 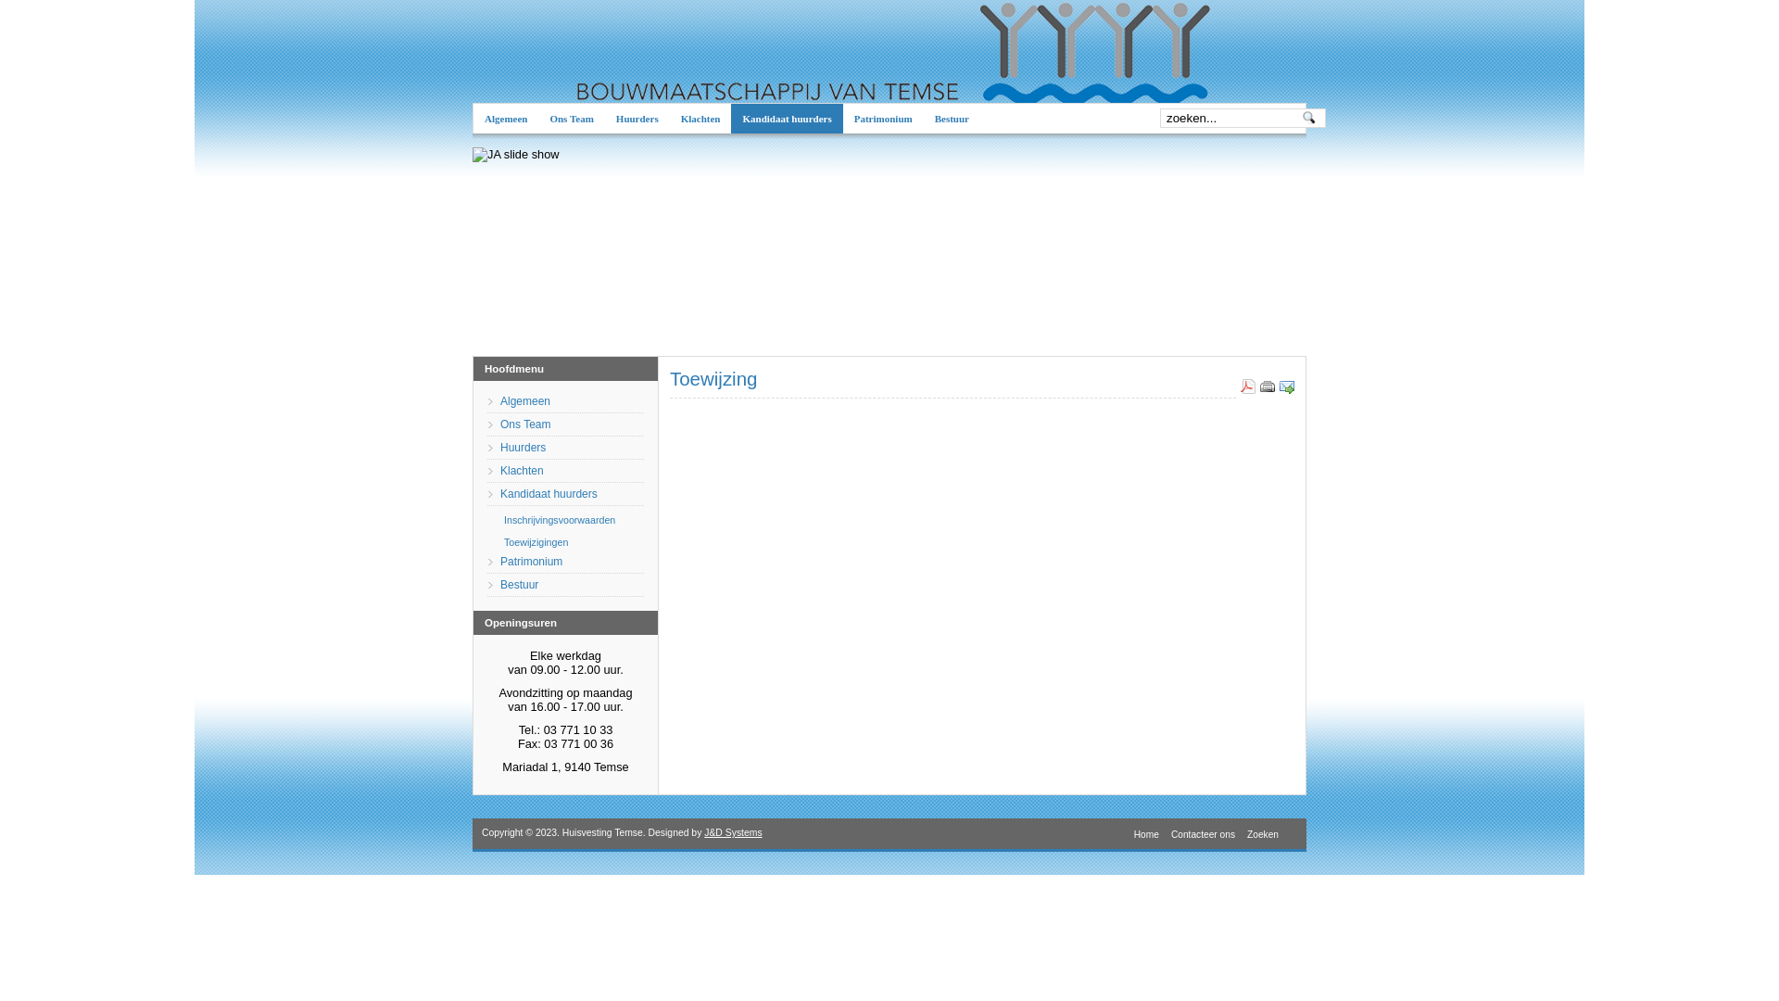 What do you see at coordinates (884, 119) in the screenshot?
I see `Patrimonium` at bounding box center [884, 119].